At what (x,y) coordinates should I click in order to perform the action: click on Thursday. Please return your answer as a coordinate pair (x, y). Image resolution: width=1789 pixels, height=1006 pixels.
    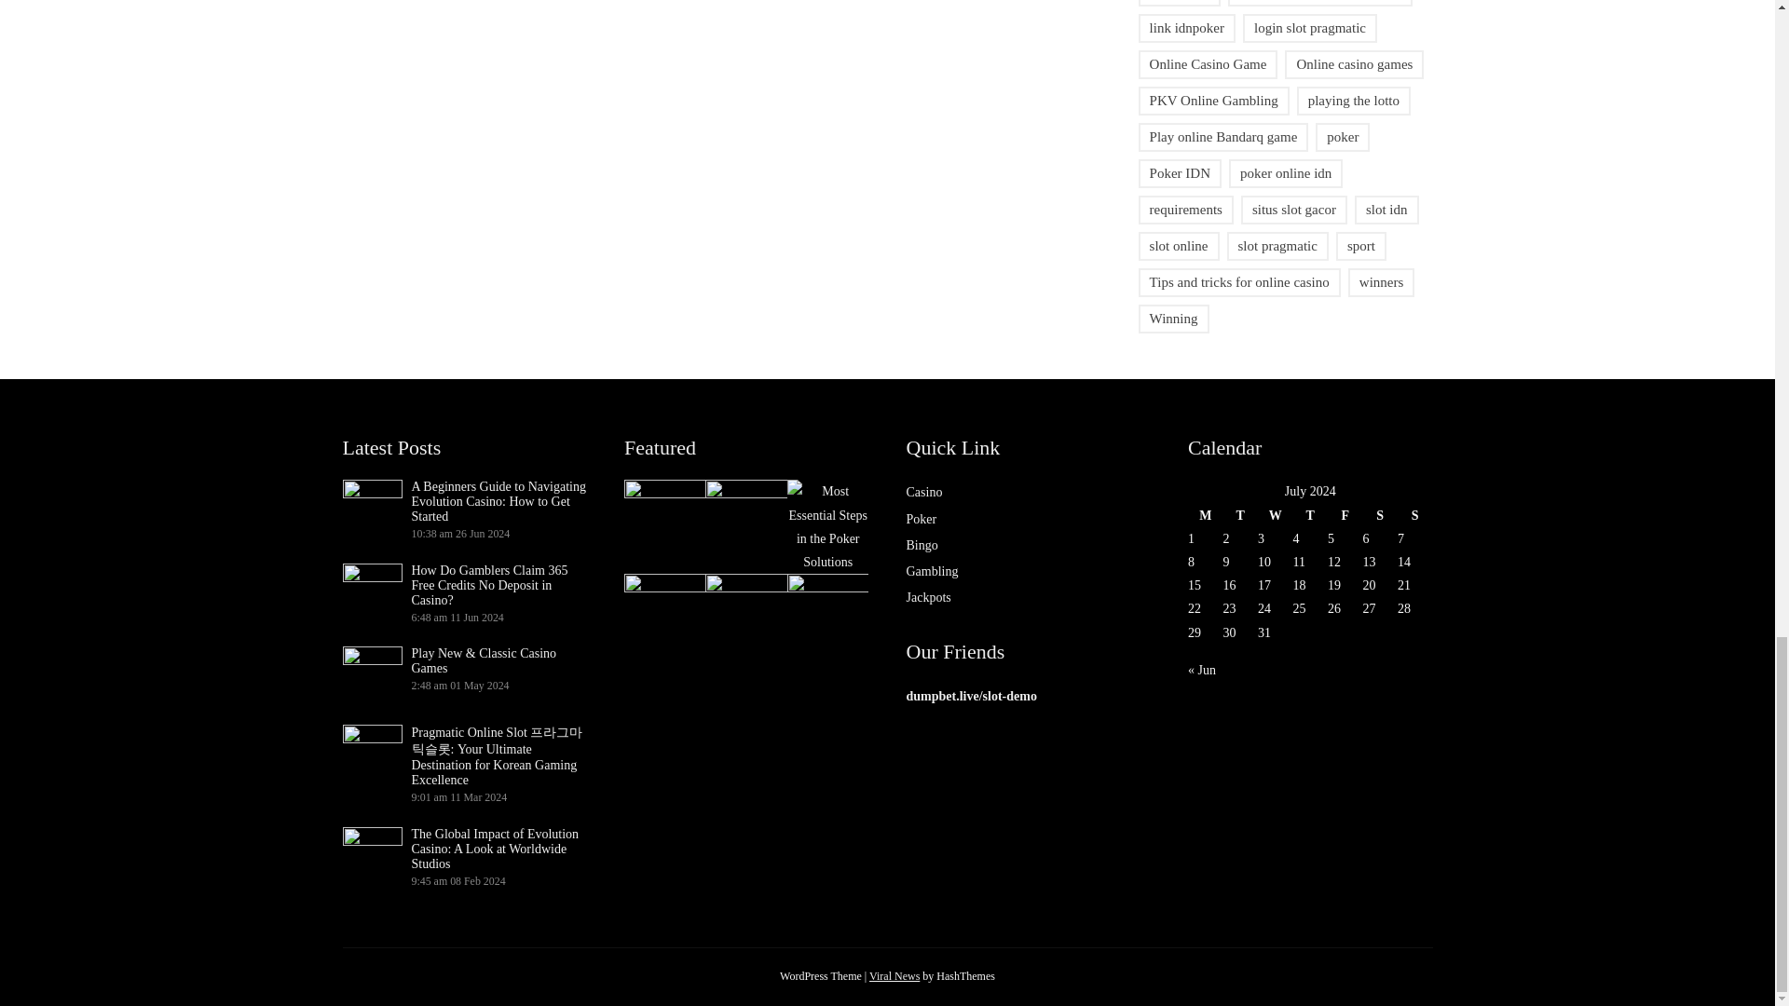
    Looking at the image, I should click on (1311, 515).